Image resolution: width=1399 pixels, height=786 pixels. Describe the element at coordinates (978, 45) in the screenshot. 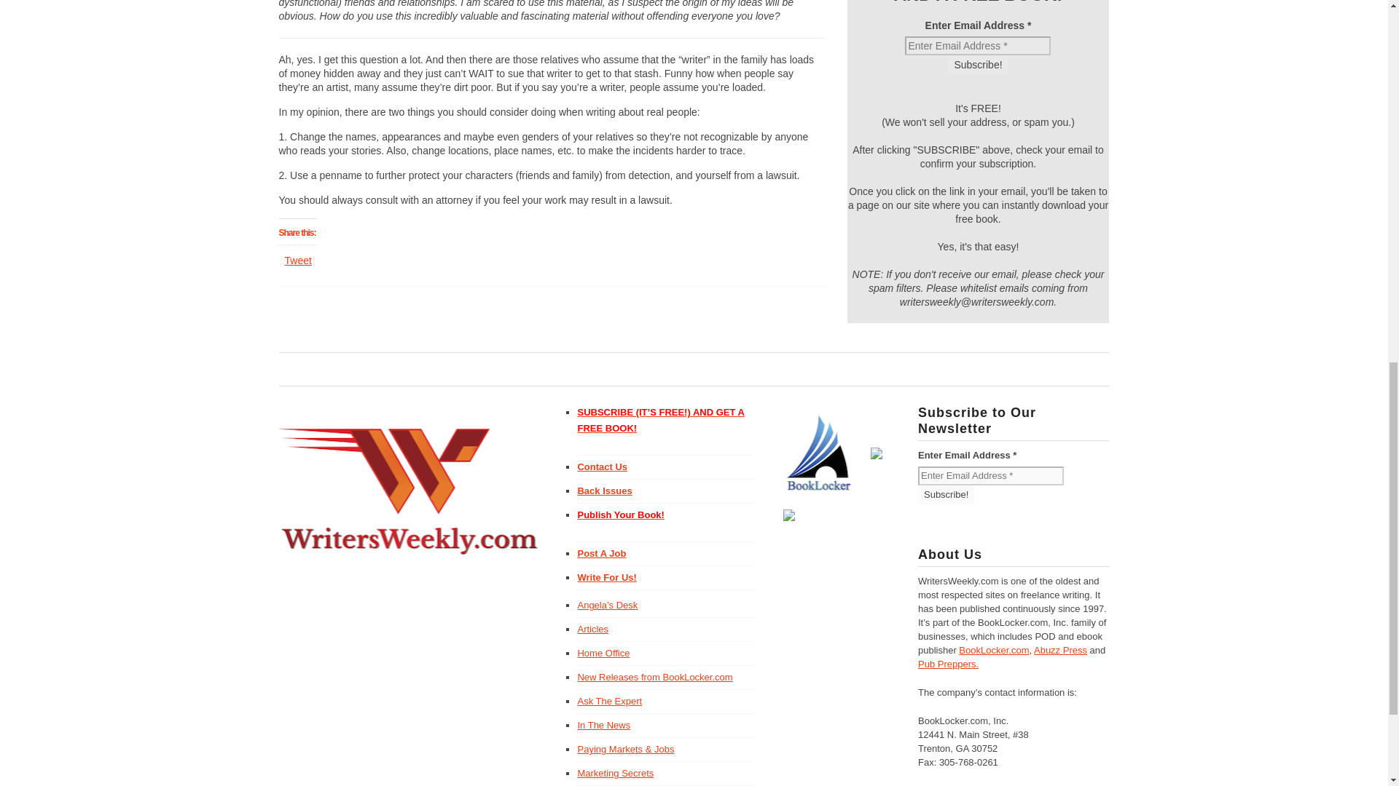

I see `Enter Email Address` at that location.